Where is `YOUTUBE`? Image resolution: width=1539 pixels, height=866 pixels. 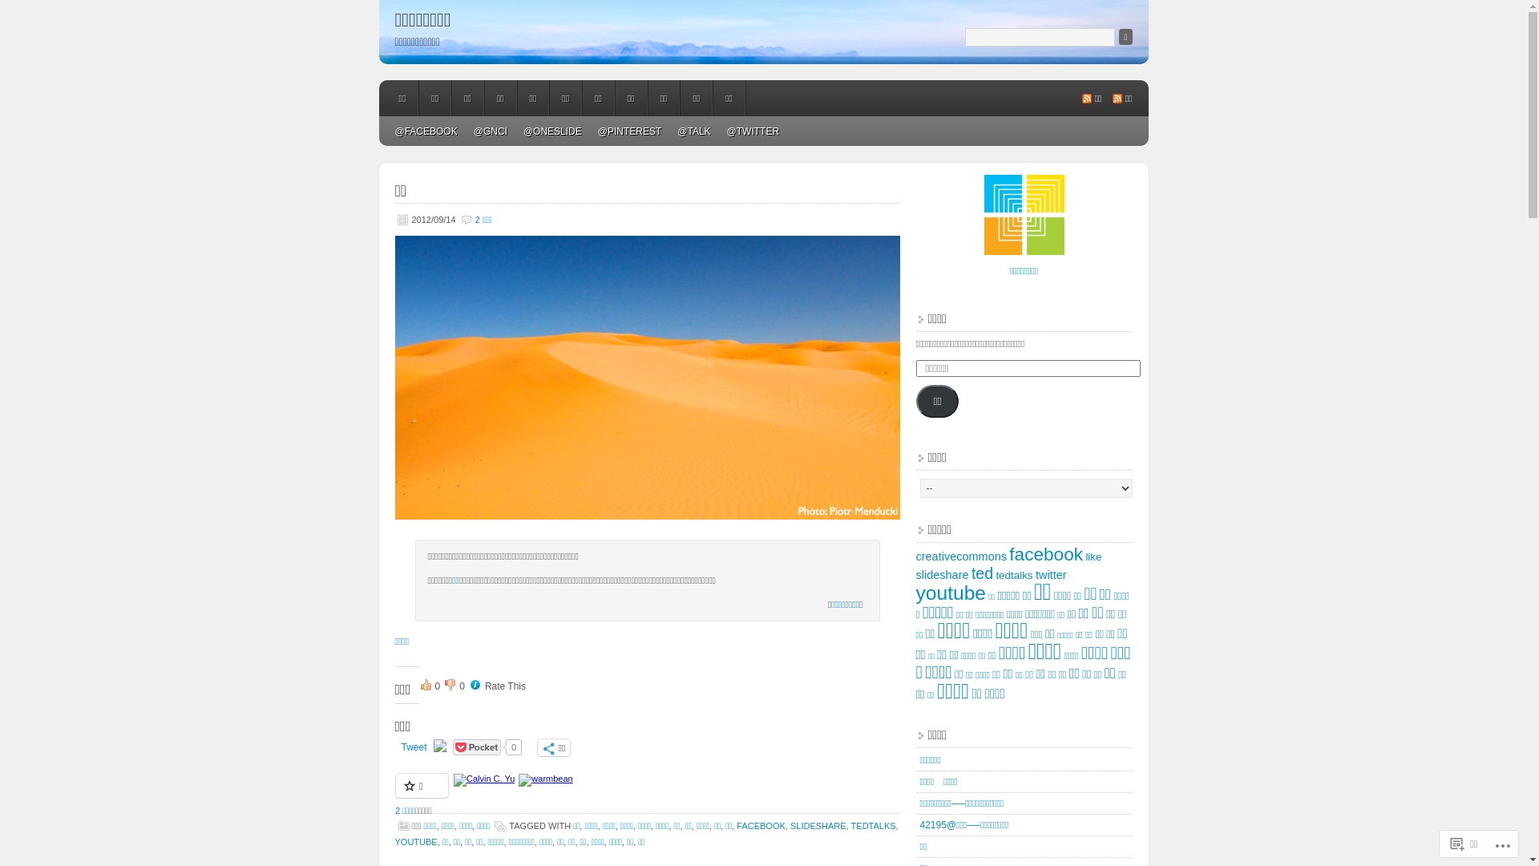 YOUTUBE is located at coordinates (415, 842).